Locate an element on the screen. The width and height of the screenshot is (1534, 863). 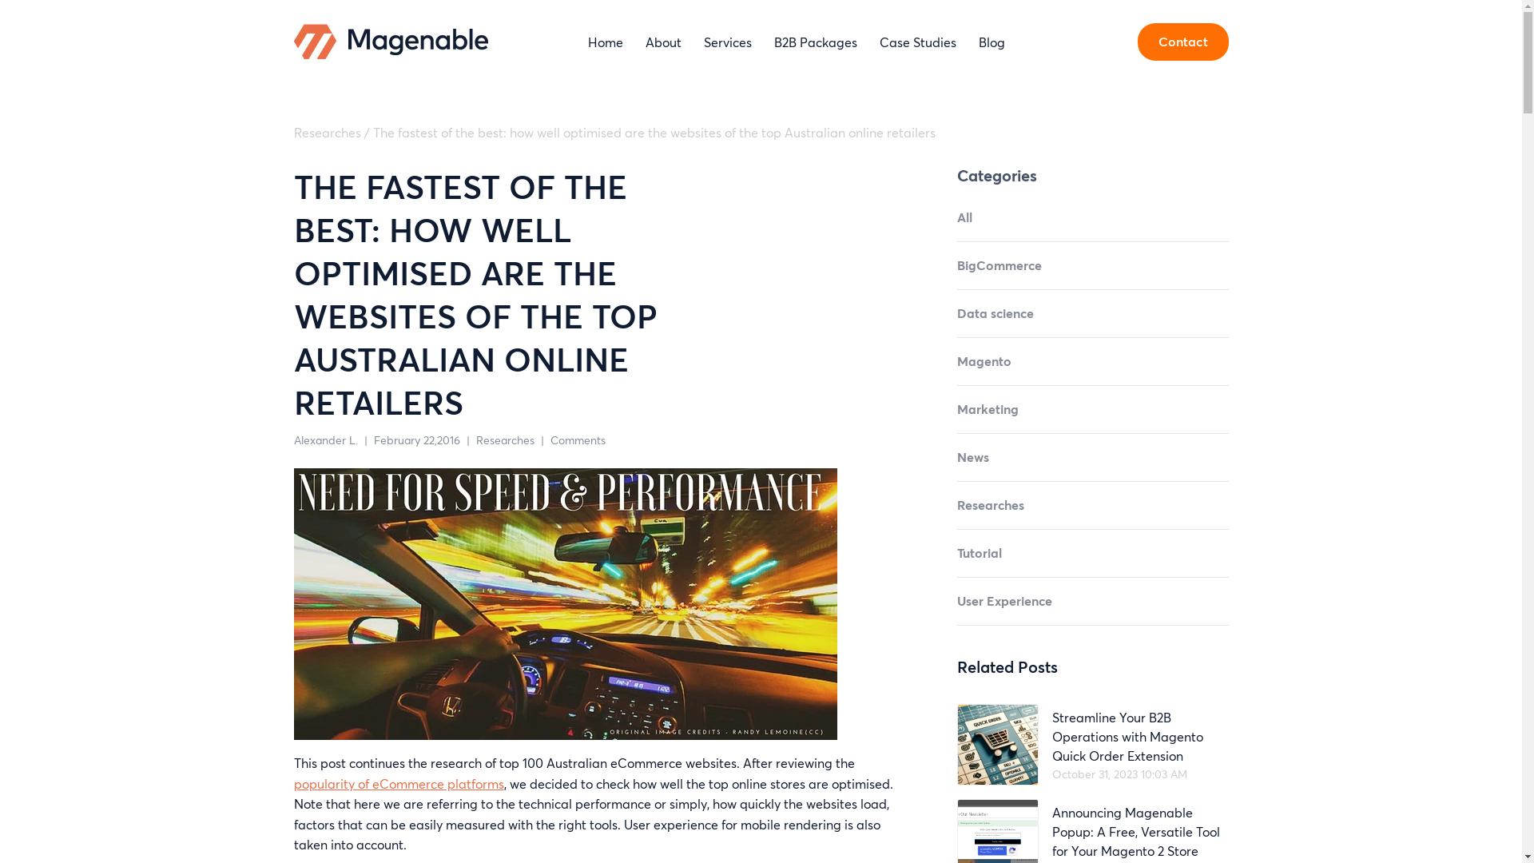
Contact is located at coordinates (1183, 42).